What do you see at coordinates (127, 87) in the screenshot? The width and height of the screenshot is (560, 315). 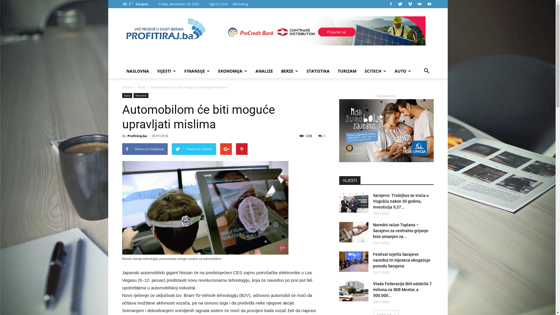 I see `Home` at bounding box center [127, 87].